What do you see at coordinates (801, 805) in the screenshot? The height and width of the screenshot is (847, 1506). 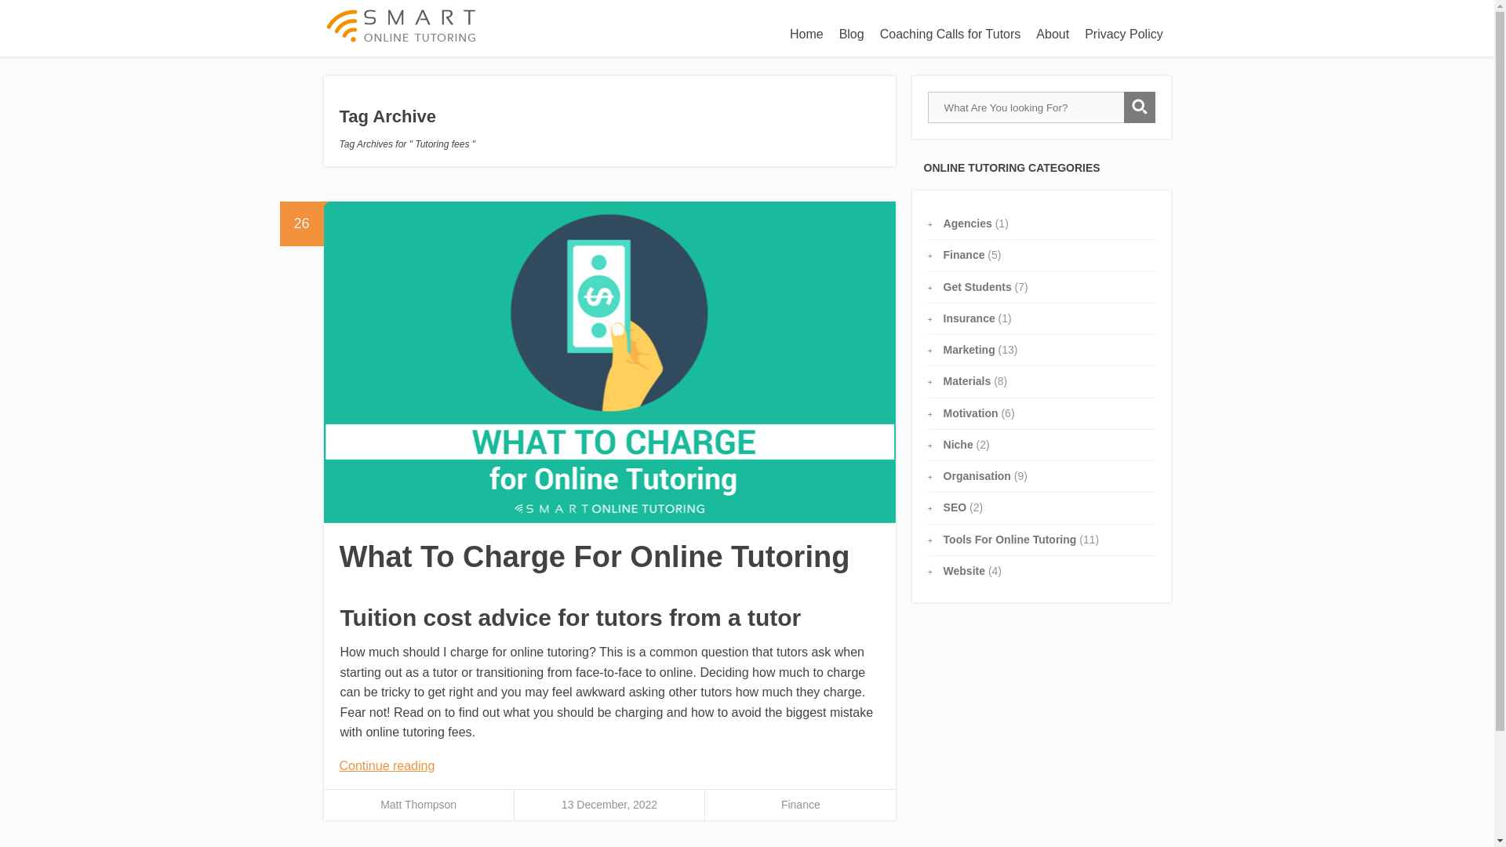 I see `Finance` at bounding box center [801, 805].